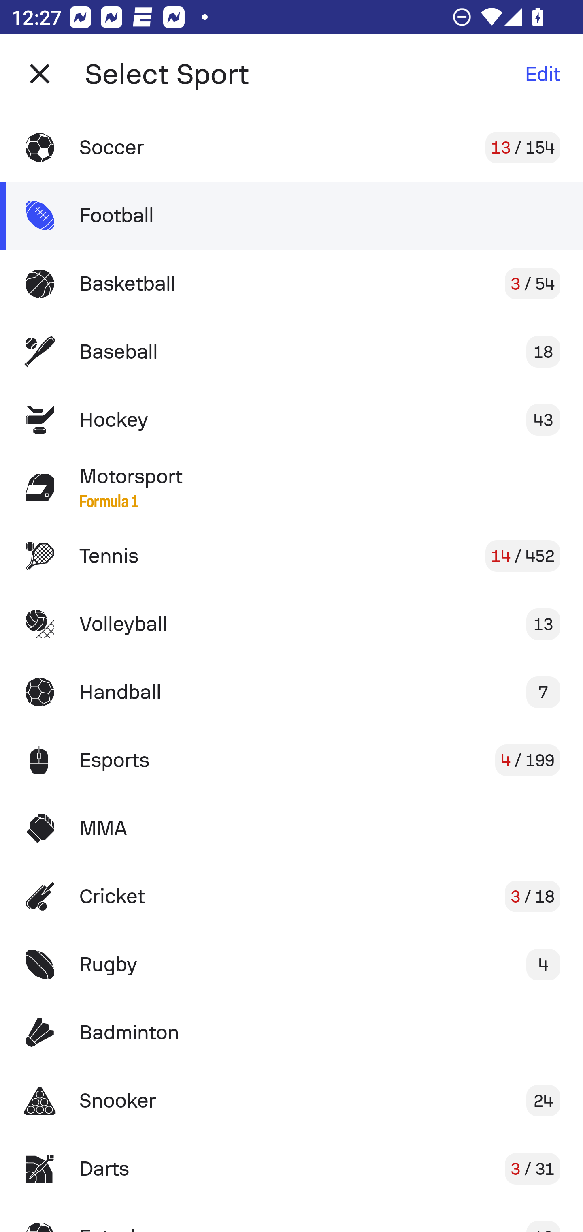 Image resolution: width=583 pixels, height=1232 pixels. What do you see at coordinates (291, 556) in the screenshot?
I see `Tennis 14 / 452` at bounding box center [291, 556].